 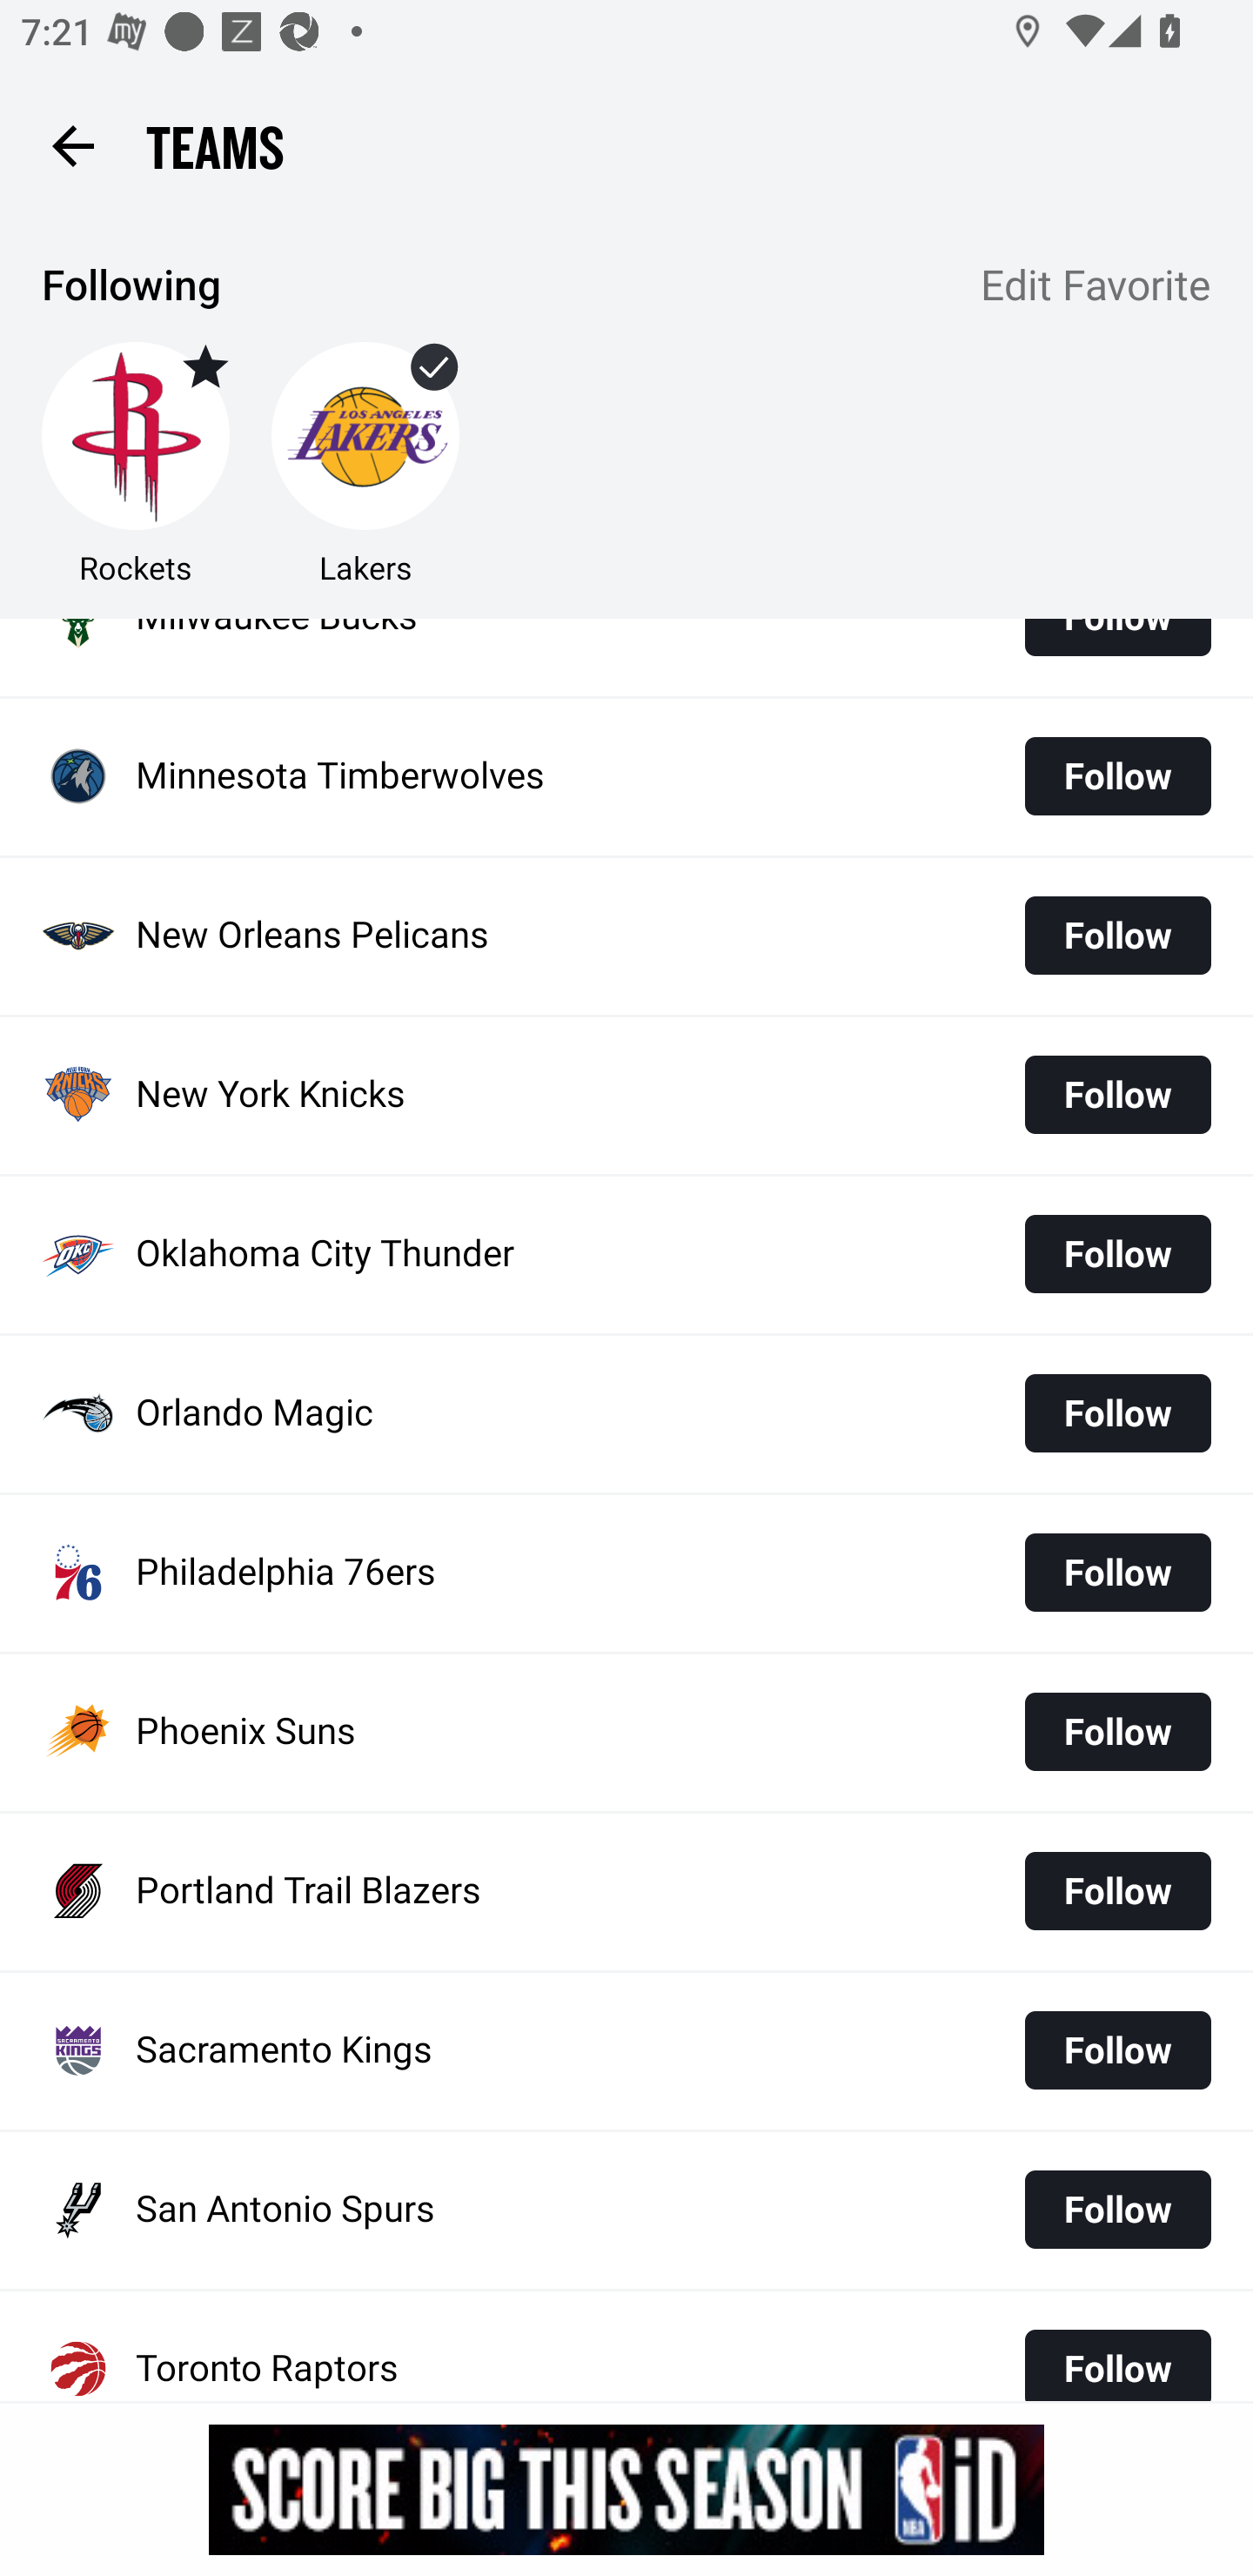 I want to click on San Antonio Spurs Follow, so click(x=626, y=2210).